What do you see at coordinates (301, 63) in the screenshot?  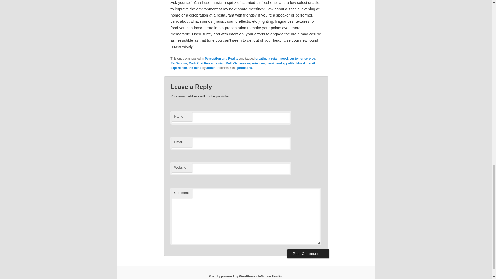 I see `Muzak` at bounding box center [301, 63].